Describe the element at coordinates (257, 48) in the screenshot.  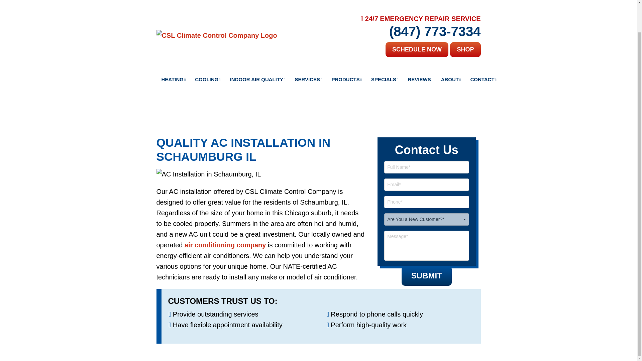
I see `INDOOR AIR QUALITY` at that location.